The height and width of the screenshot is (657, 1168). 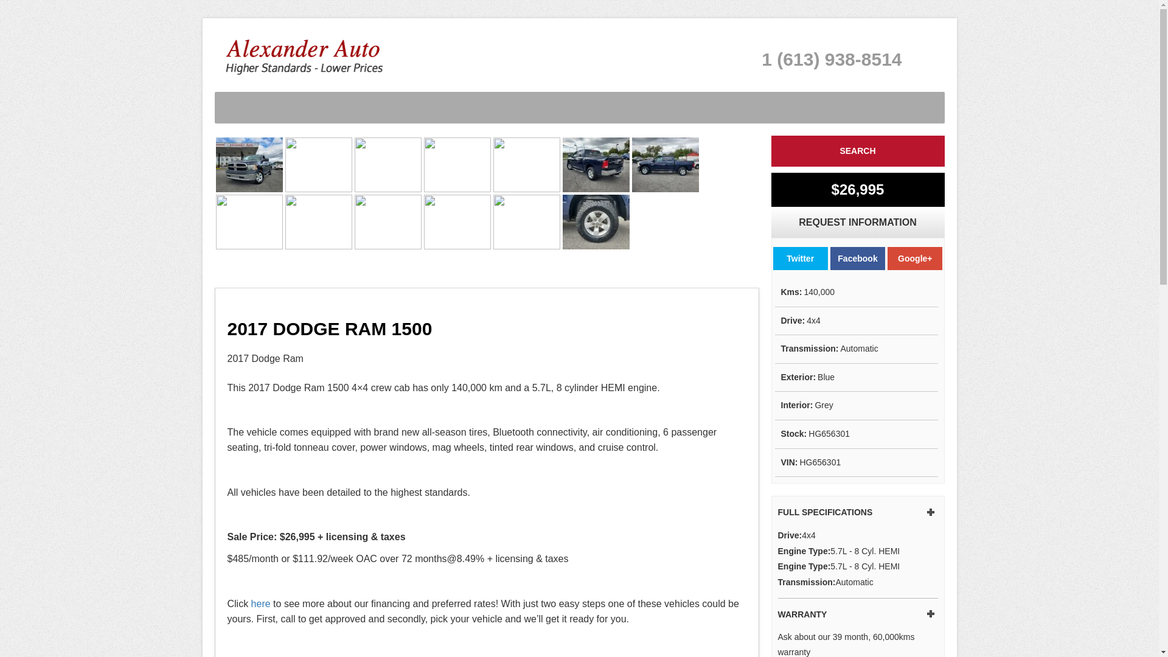 What do you see at coordinates (858, 223) in the screenshot?
I see `REQUEST INFORMATION` at bounding box center [858, 223].